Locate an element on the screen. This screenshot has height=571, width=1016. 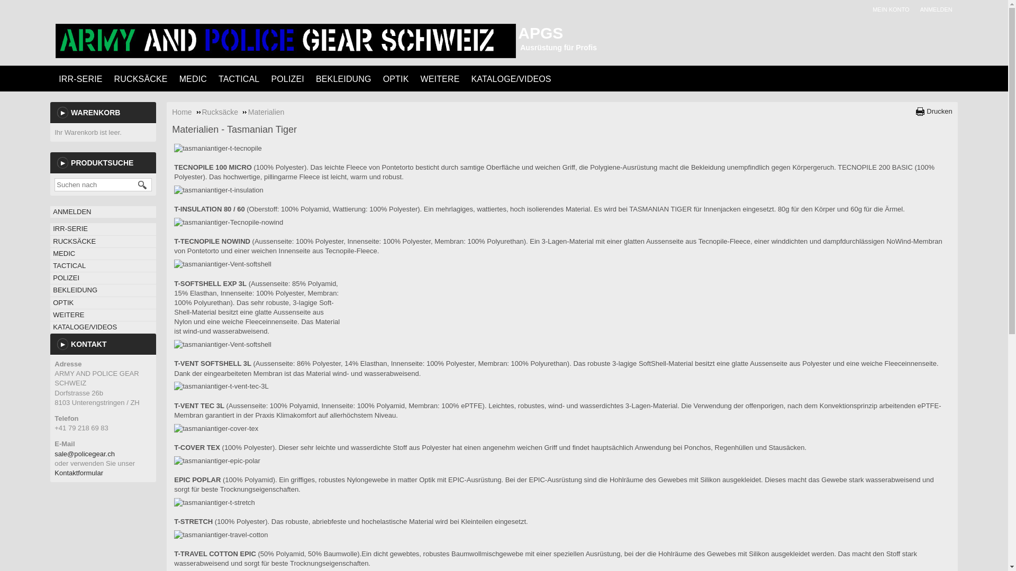
KATALOGE/VIDEOS is located at coordinates (511, 78).